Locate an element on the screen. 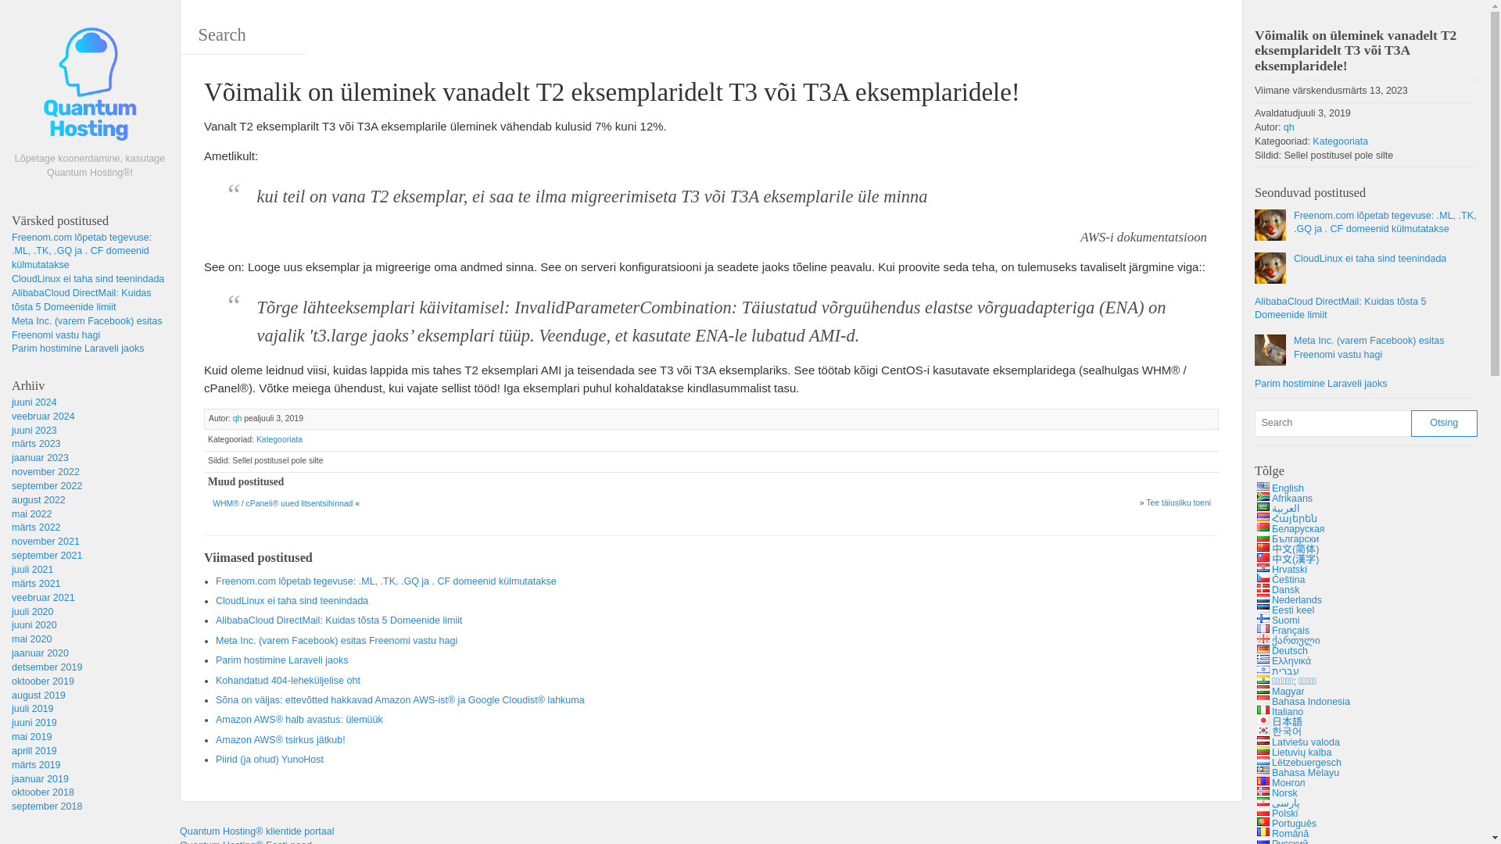 The image size is (1501, 844). Otsing is located at coordinates (1443, 424).